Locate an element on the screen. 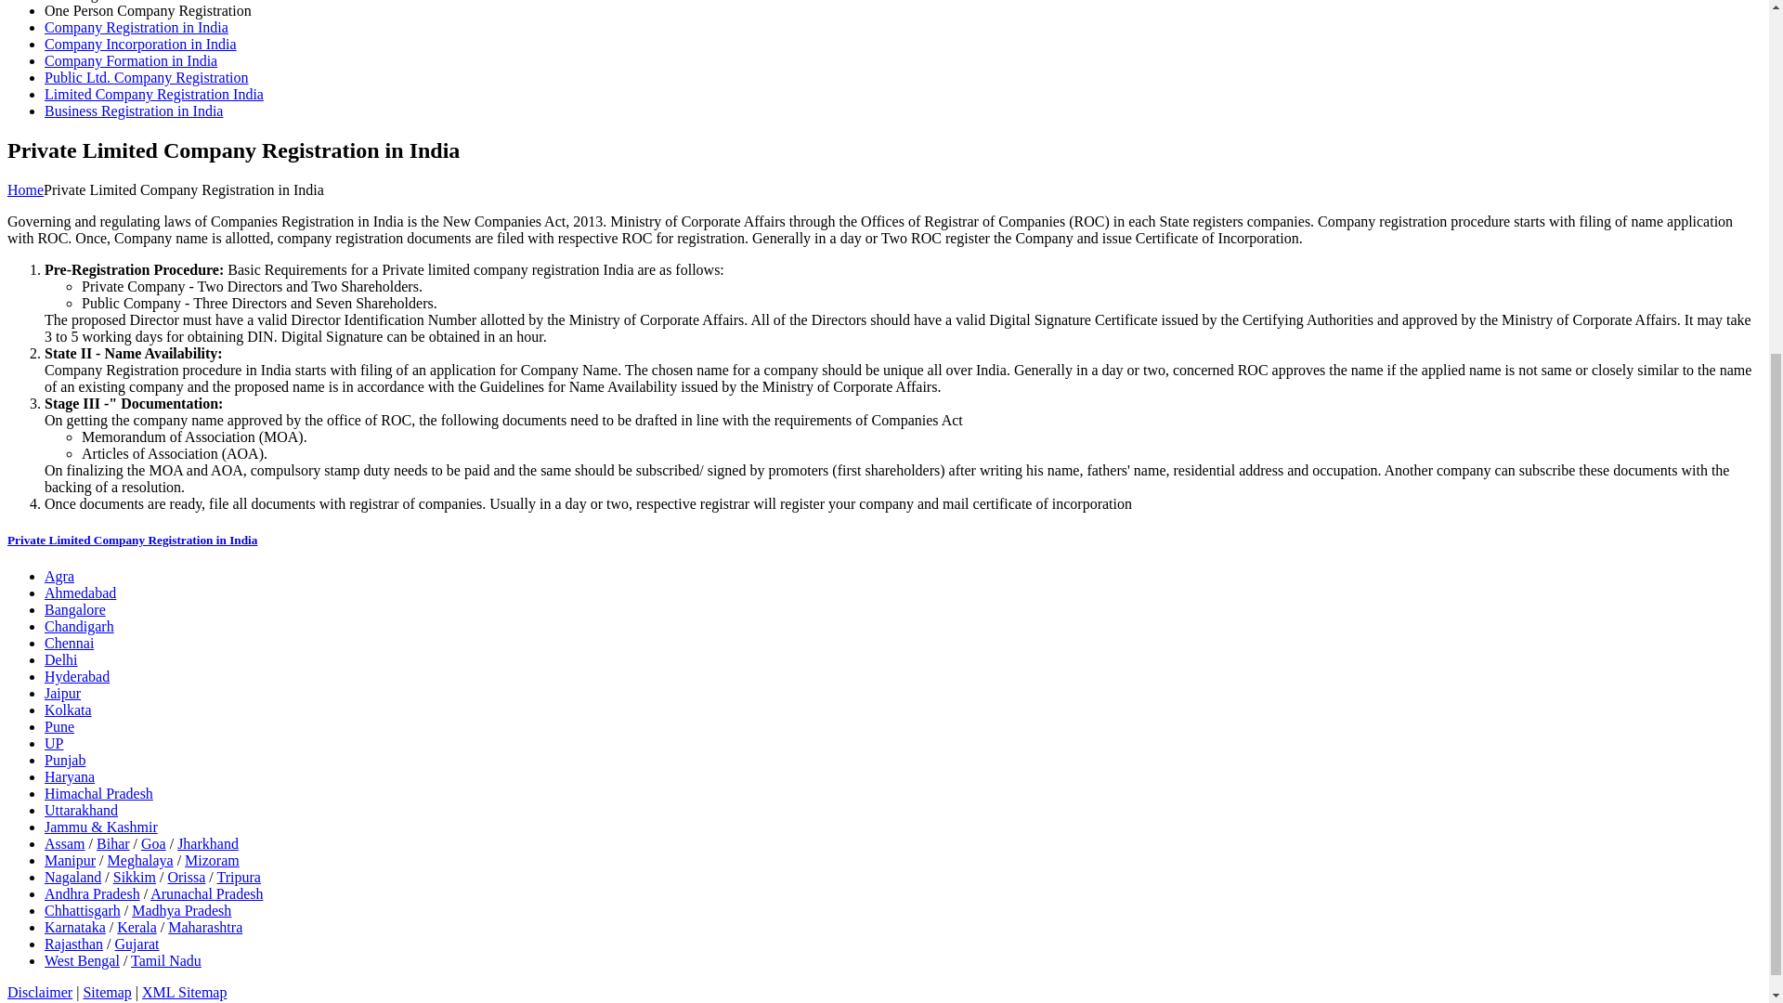  Jaipur is located at coordinates (62, 693).